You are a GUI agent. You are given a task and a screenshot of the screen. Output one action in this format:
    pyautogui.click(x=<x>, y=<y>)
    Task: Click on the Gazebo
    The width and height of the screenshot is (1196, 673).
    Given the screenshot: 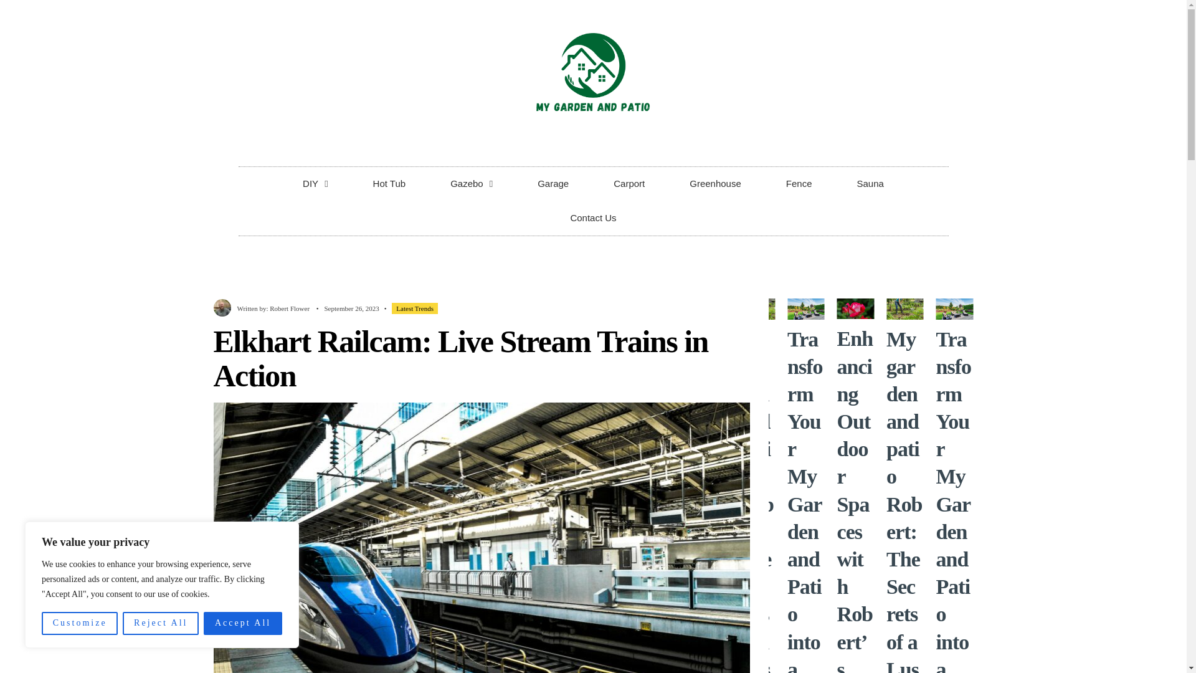 What is the action you would take?
    pyautogui.click(x=472, y=183)
    